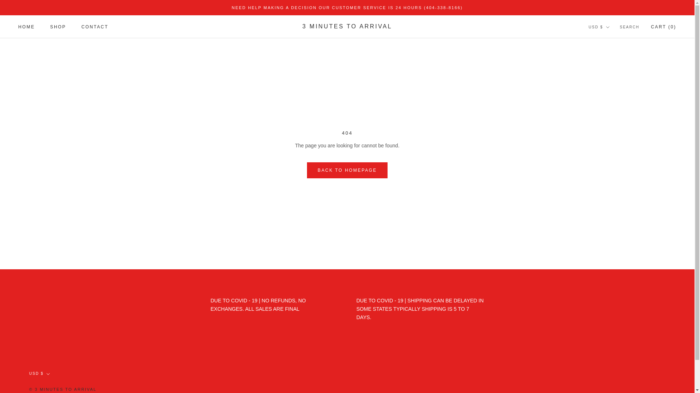 The image size is (700, 393). What do you see at coordinates (612, 110) in the screenshot?
I see `AZN` at bounding box center [612, 110].